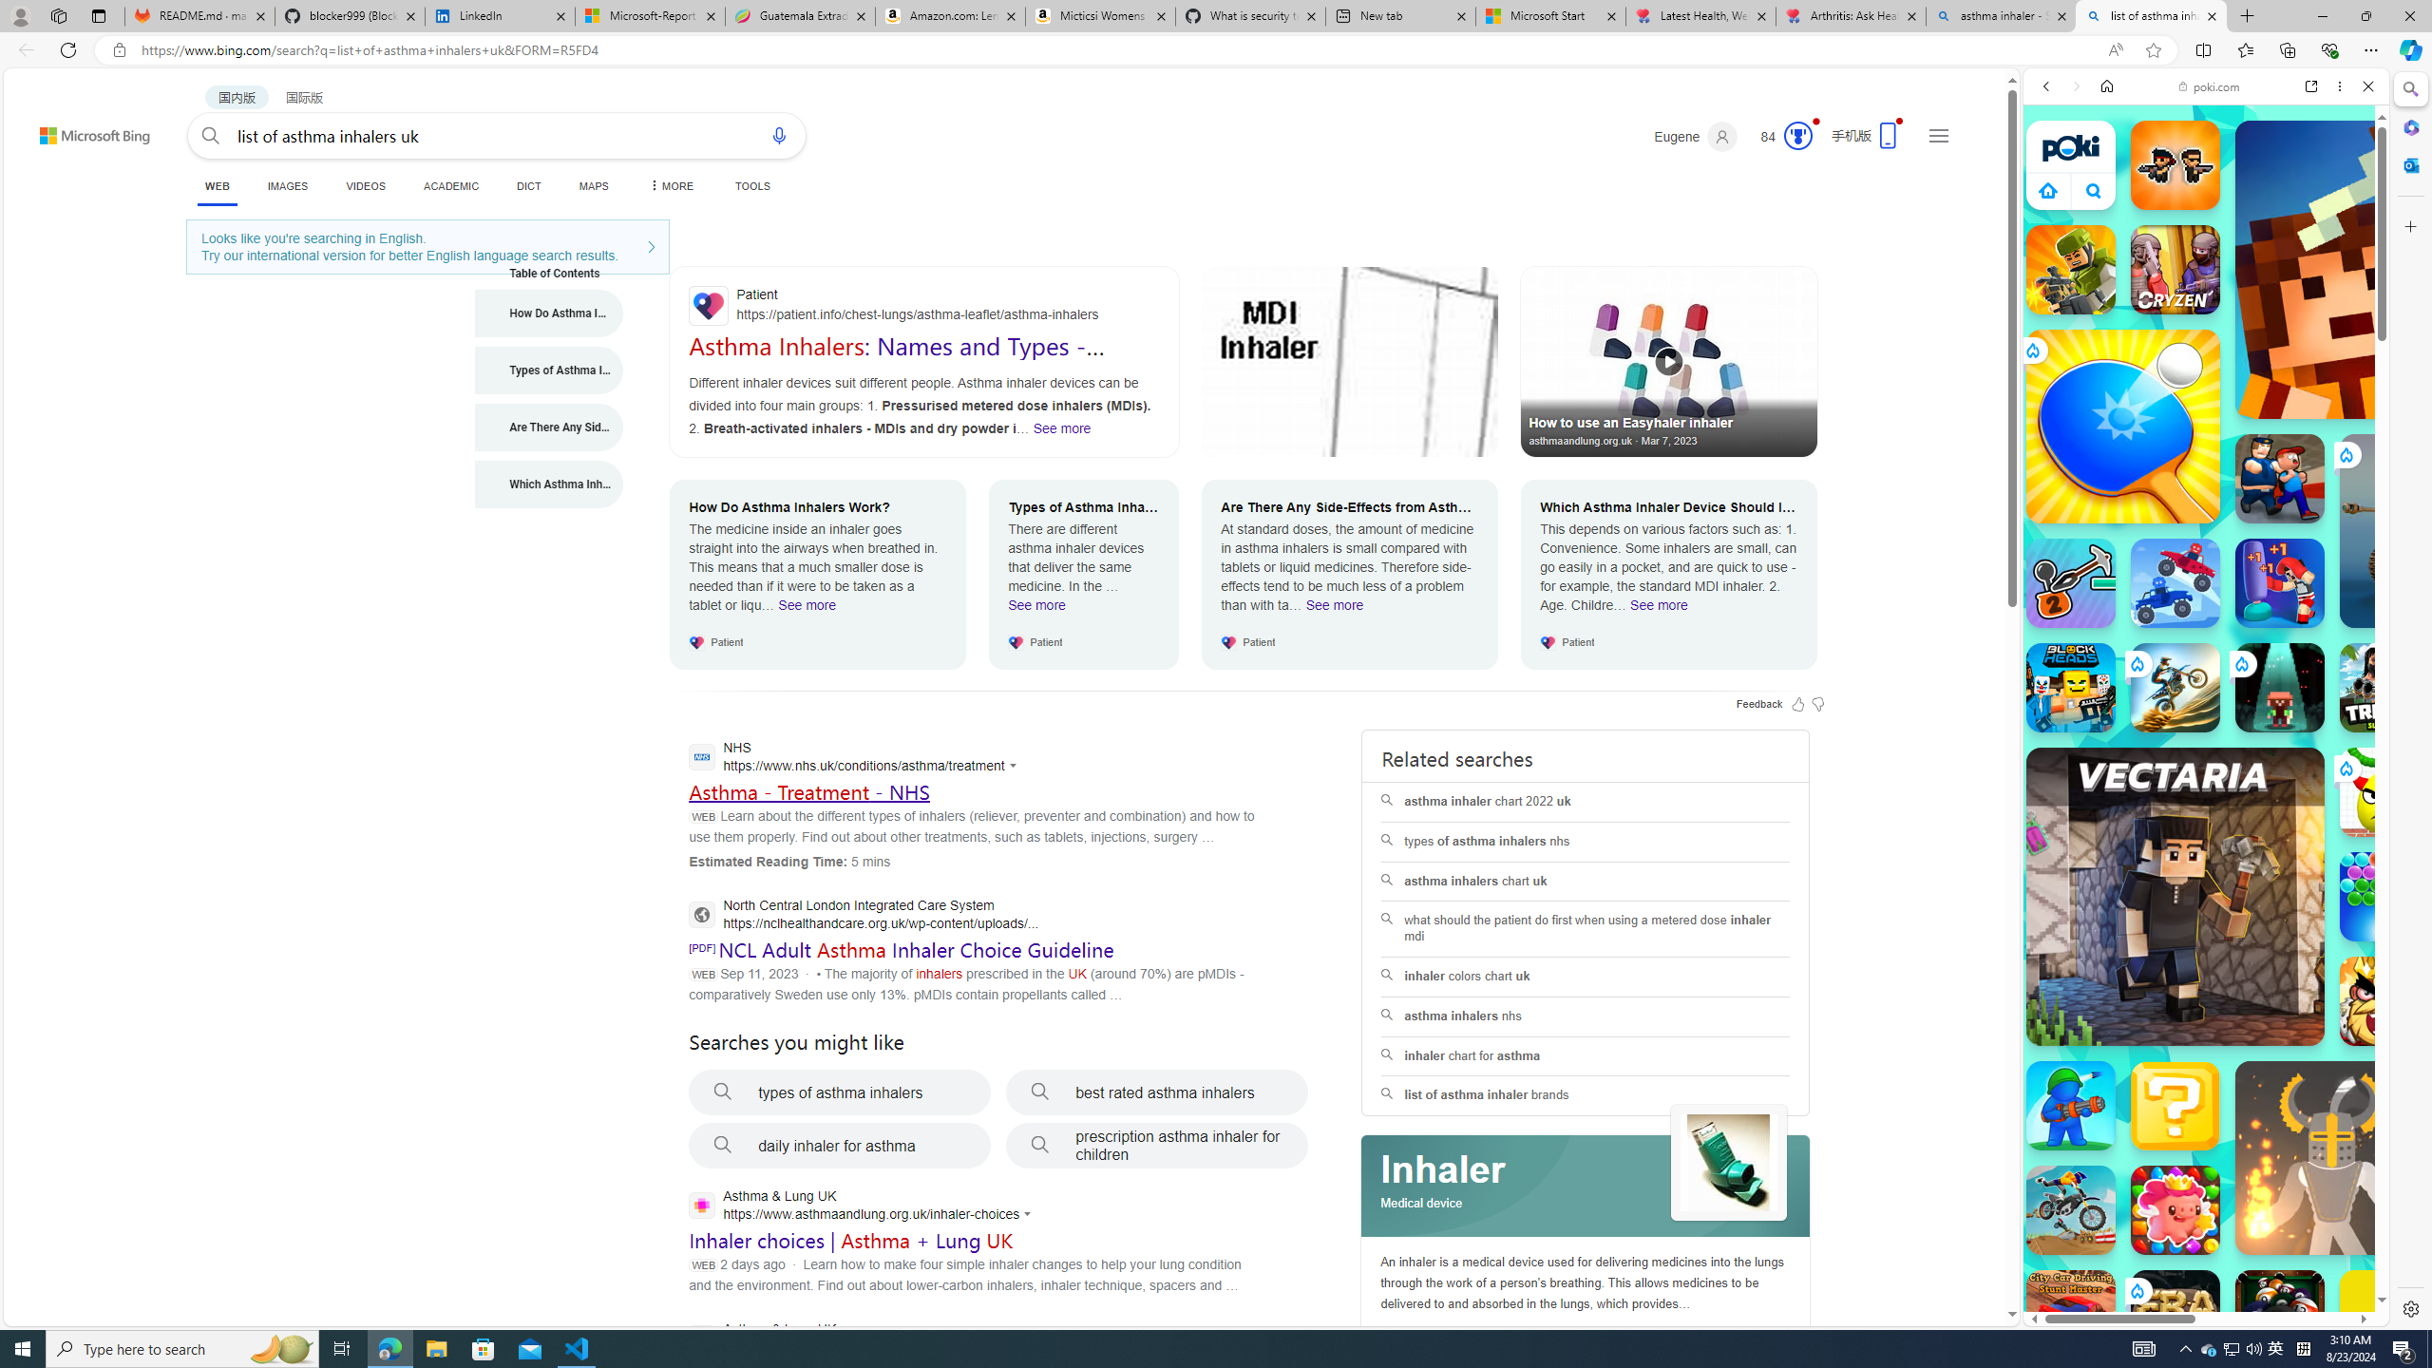  Describe the element at coordinates (2109, 218) in the screenshot. I see `IMAGES` at that location.